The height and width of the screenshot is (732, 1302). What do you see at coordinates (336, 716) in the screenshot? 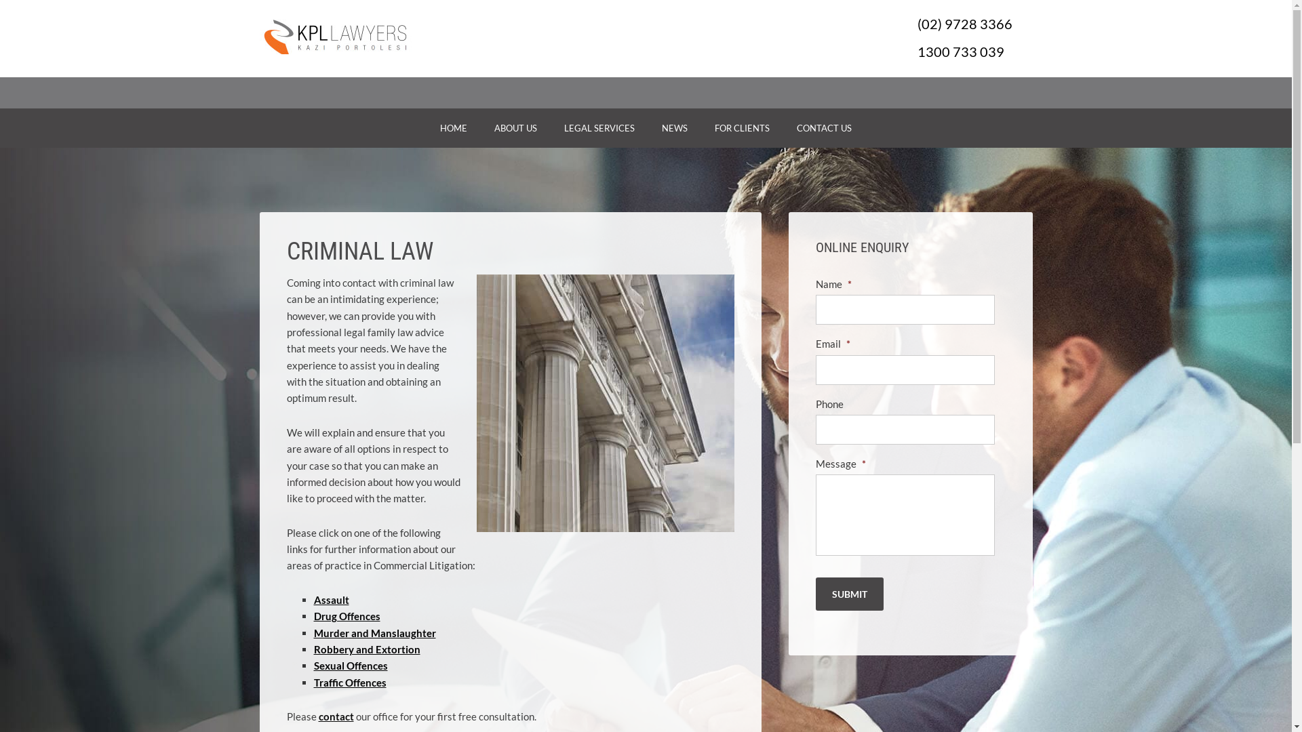
I see `contact` at bounding box center [336, 716].